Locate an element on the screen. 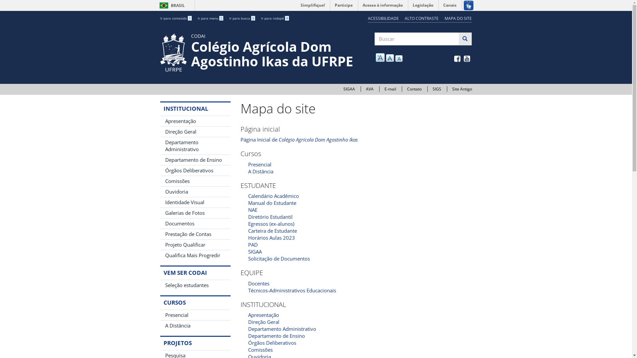  NAE is located at coordinates (253, 210).